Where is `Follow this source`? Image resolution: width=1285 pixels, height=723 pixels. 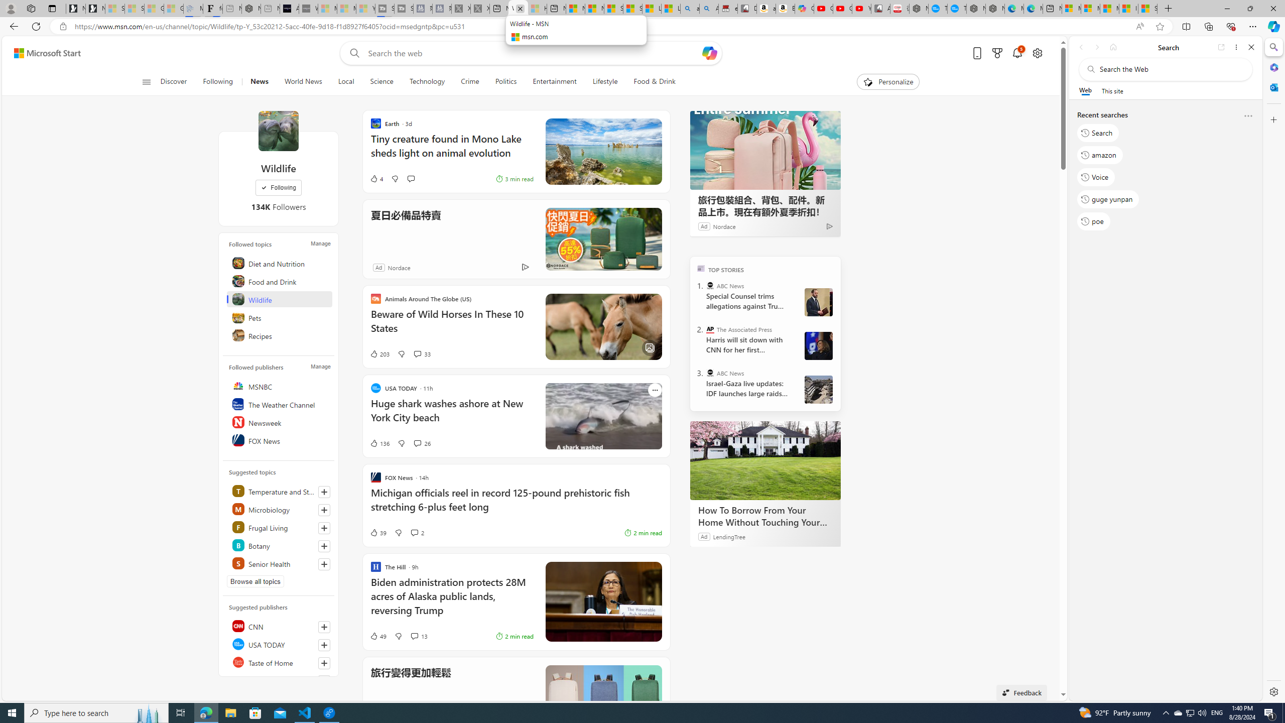
Follow this source is located at coordinates (324, 663).